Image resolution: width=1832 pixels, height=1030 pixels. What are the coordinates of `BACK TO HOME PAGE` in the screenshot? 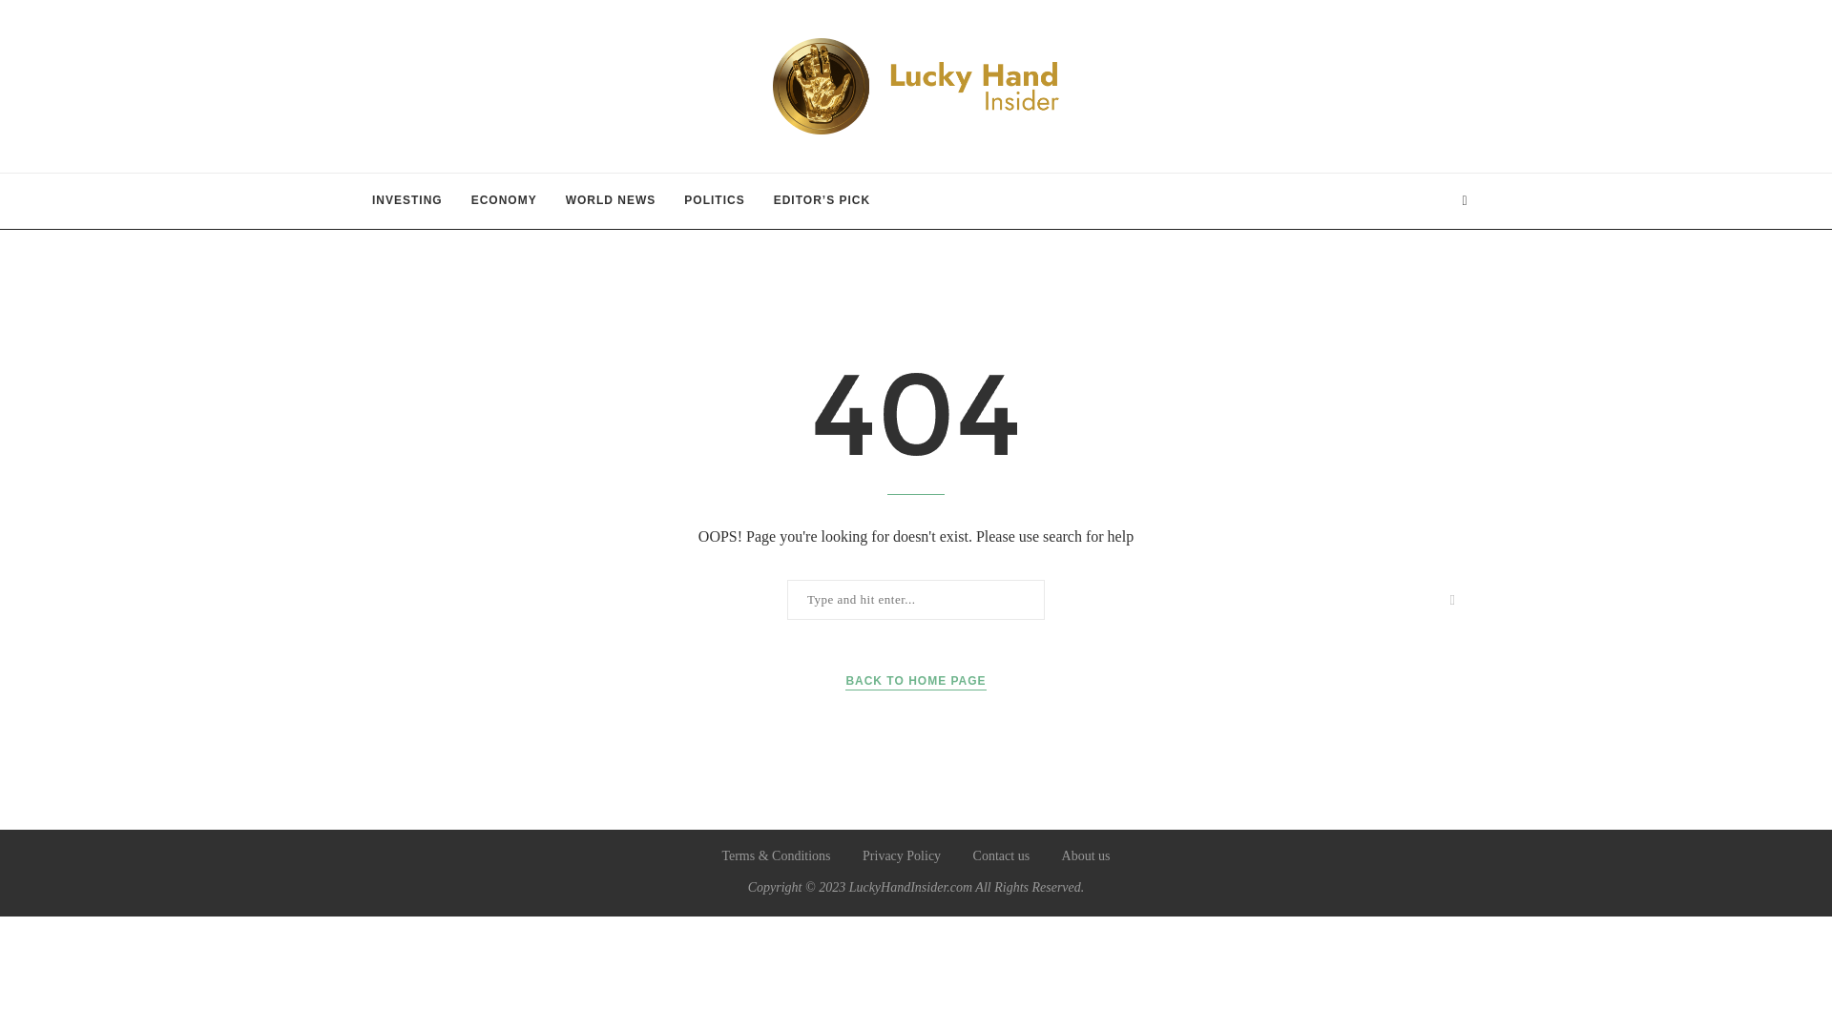 It's located at (914, 681).